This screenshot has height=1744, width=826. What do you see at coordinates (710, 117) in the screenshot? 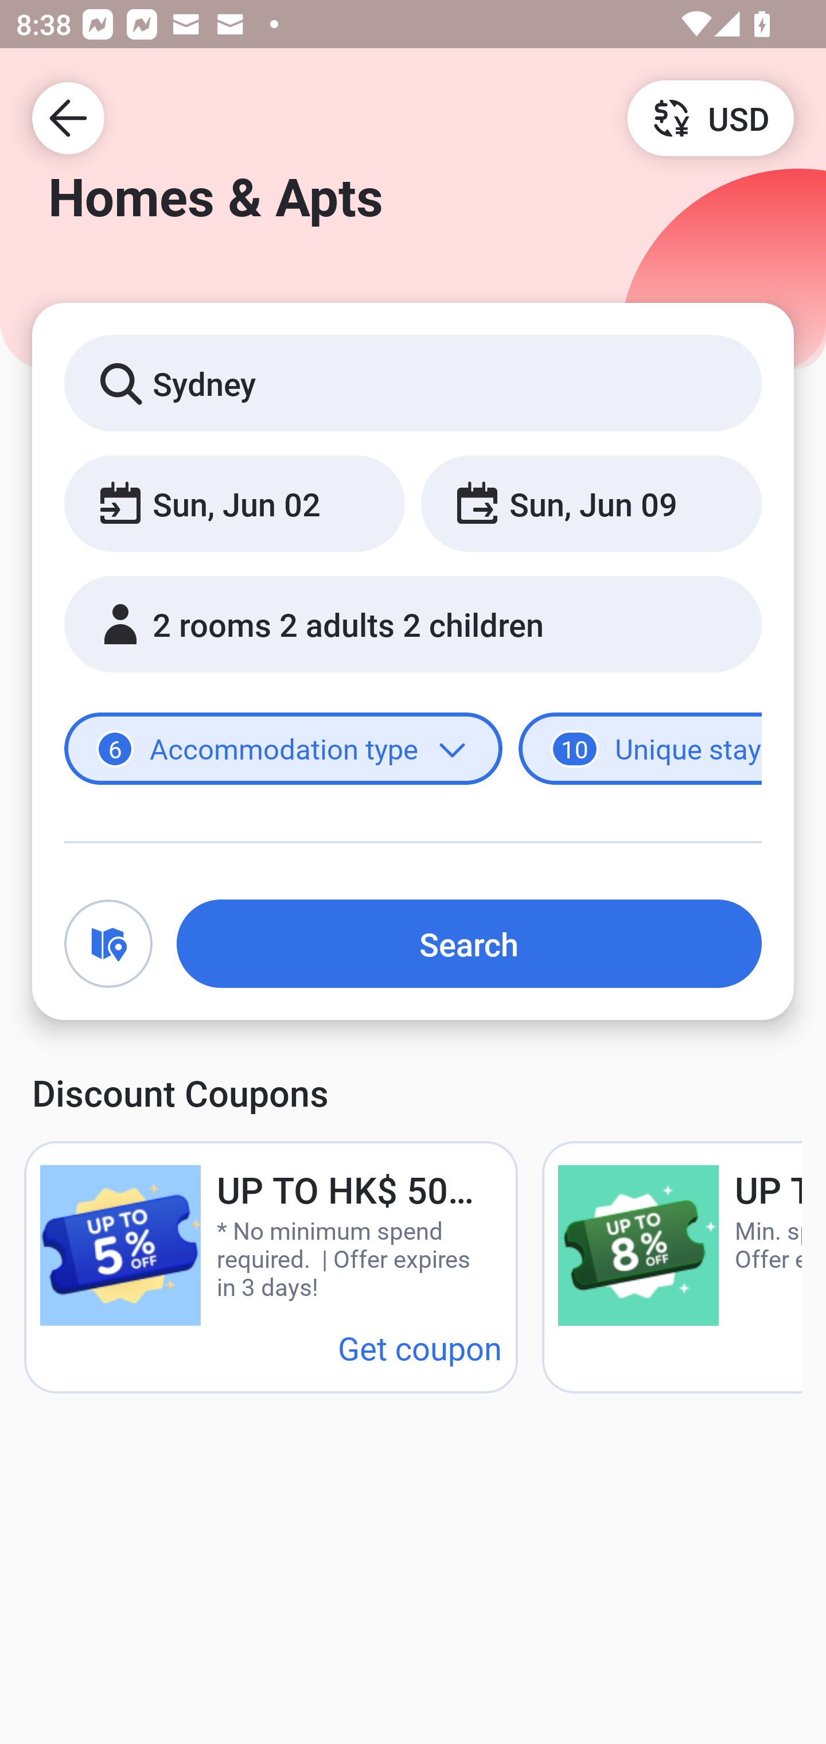
I see `USD` at bounding box center [710, 117].